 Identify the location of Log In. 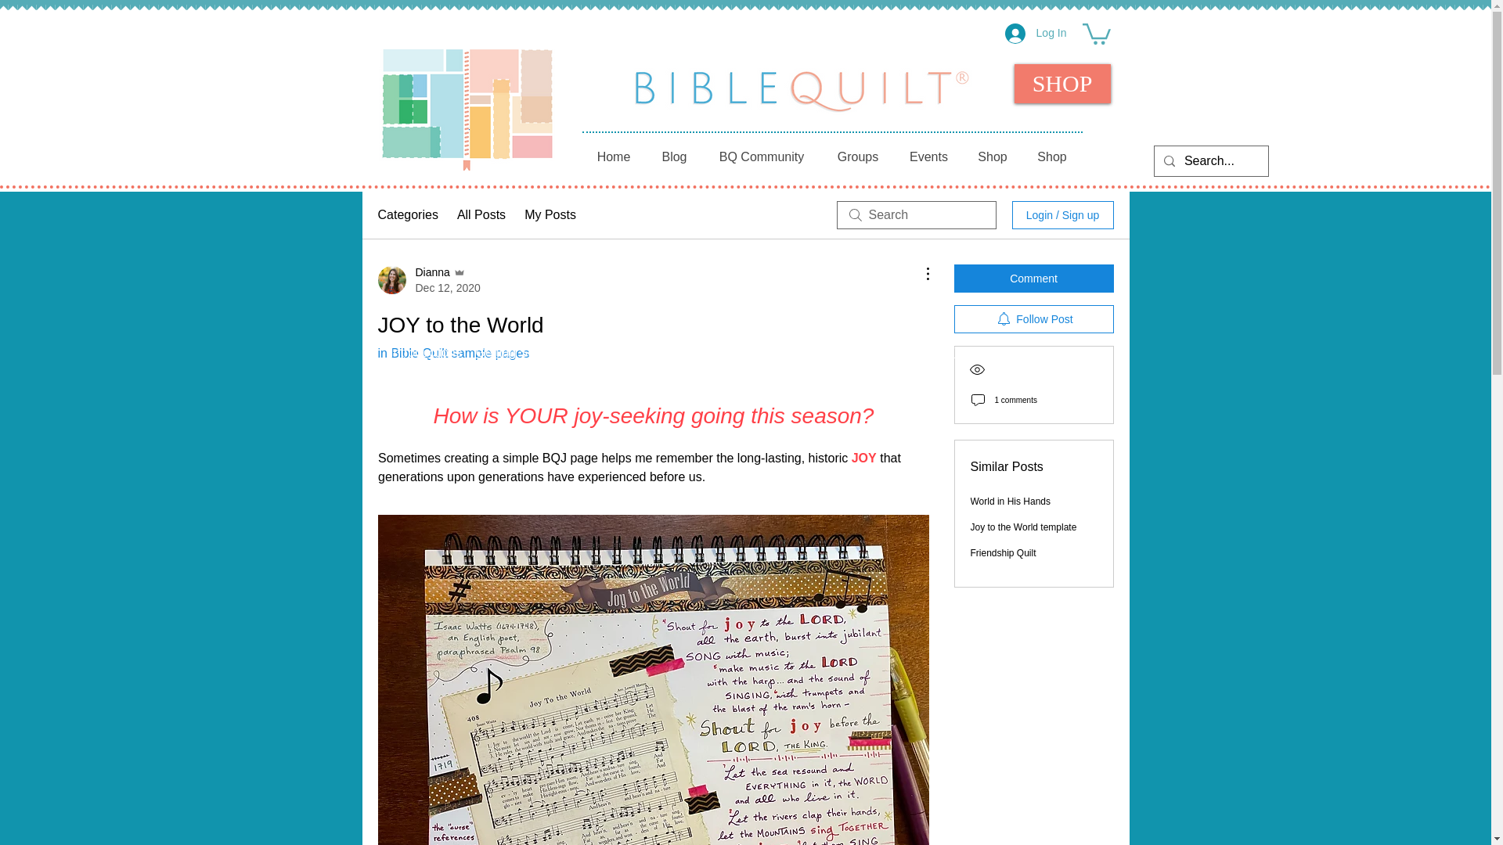
(1035, 33).